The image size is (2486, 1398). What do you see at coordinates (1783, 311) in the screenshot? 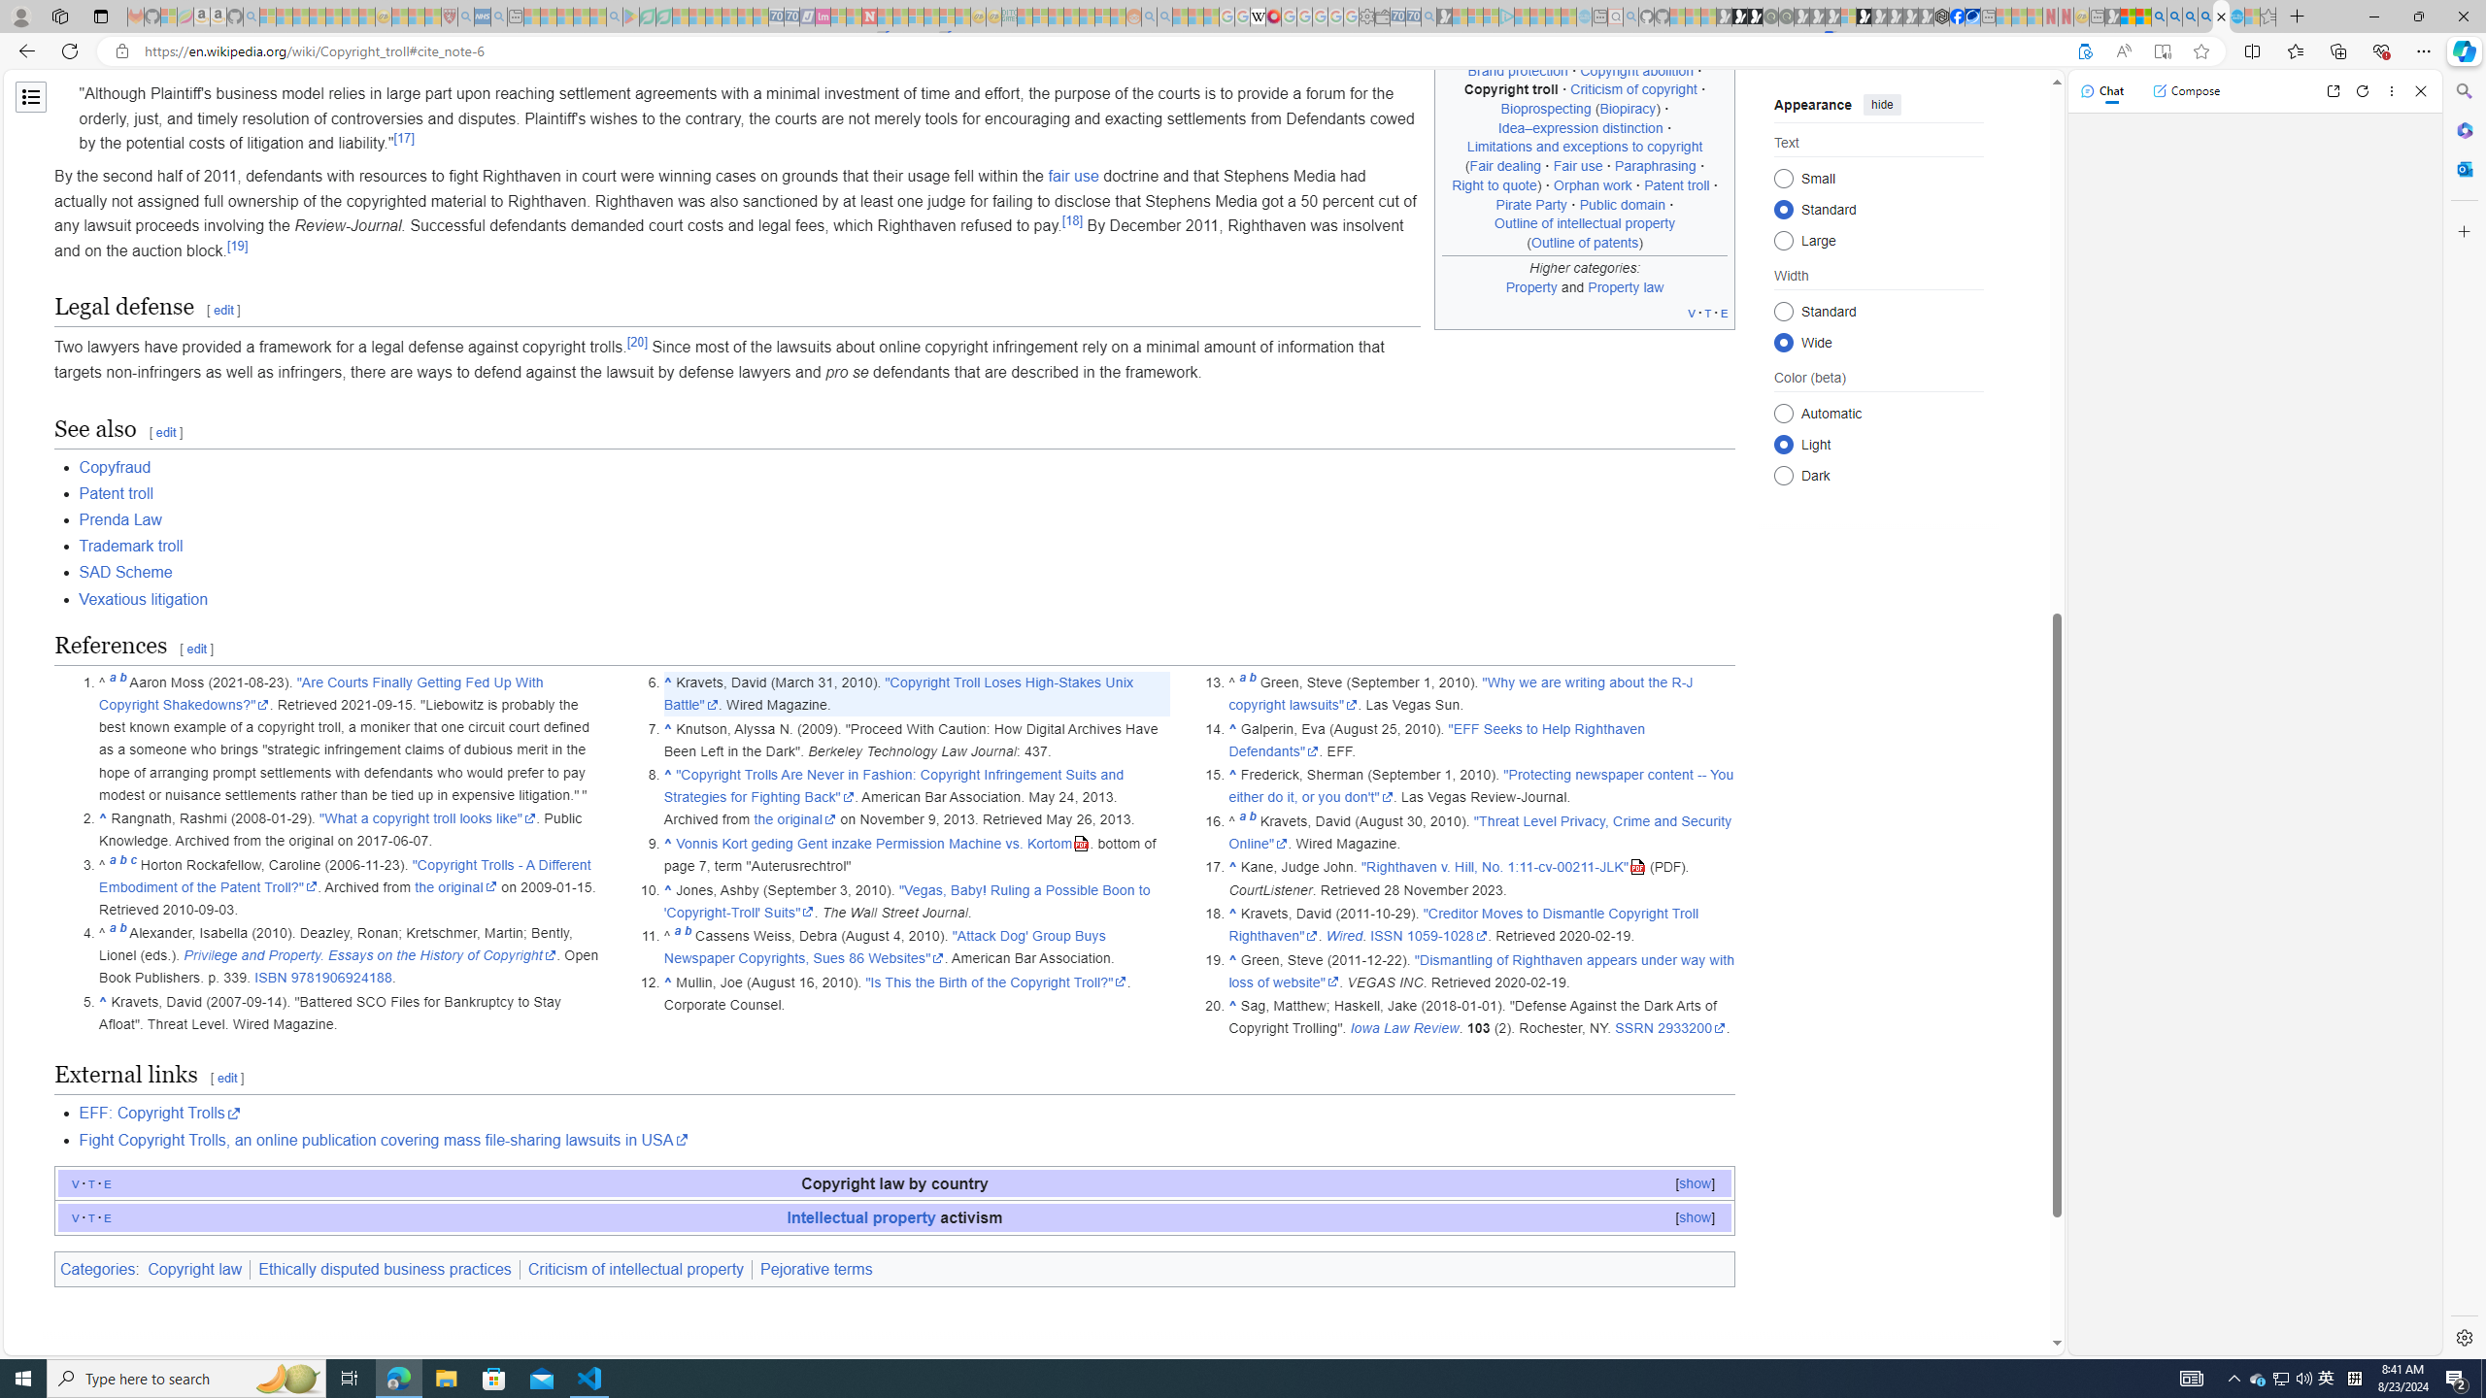
I see `Standard` at bounding box center [1783, 311].